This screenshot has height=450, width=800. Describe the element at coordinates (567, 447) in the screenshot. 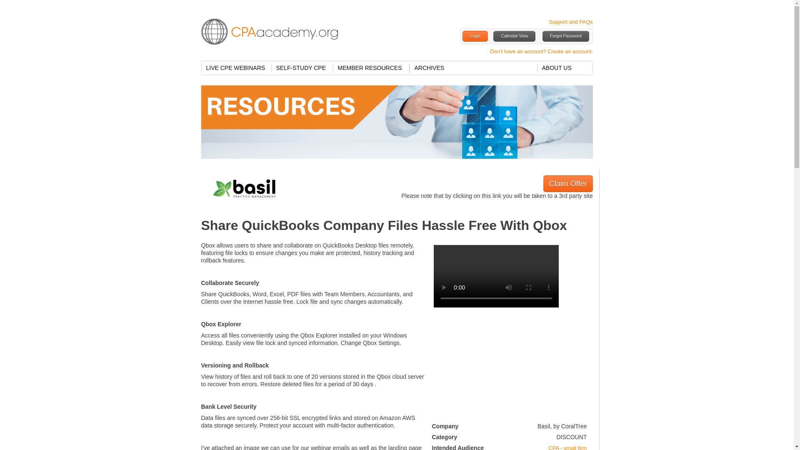

I see `CPA - small firm` at that location.